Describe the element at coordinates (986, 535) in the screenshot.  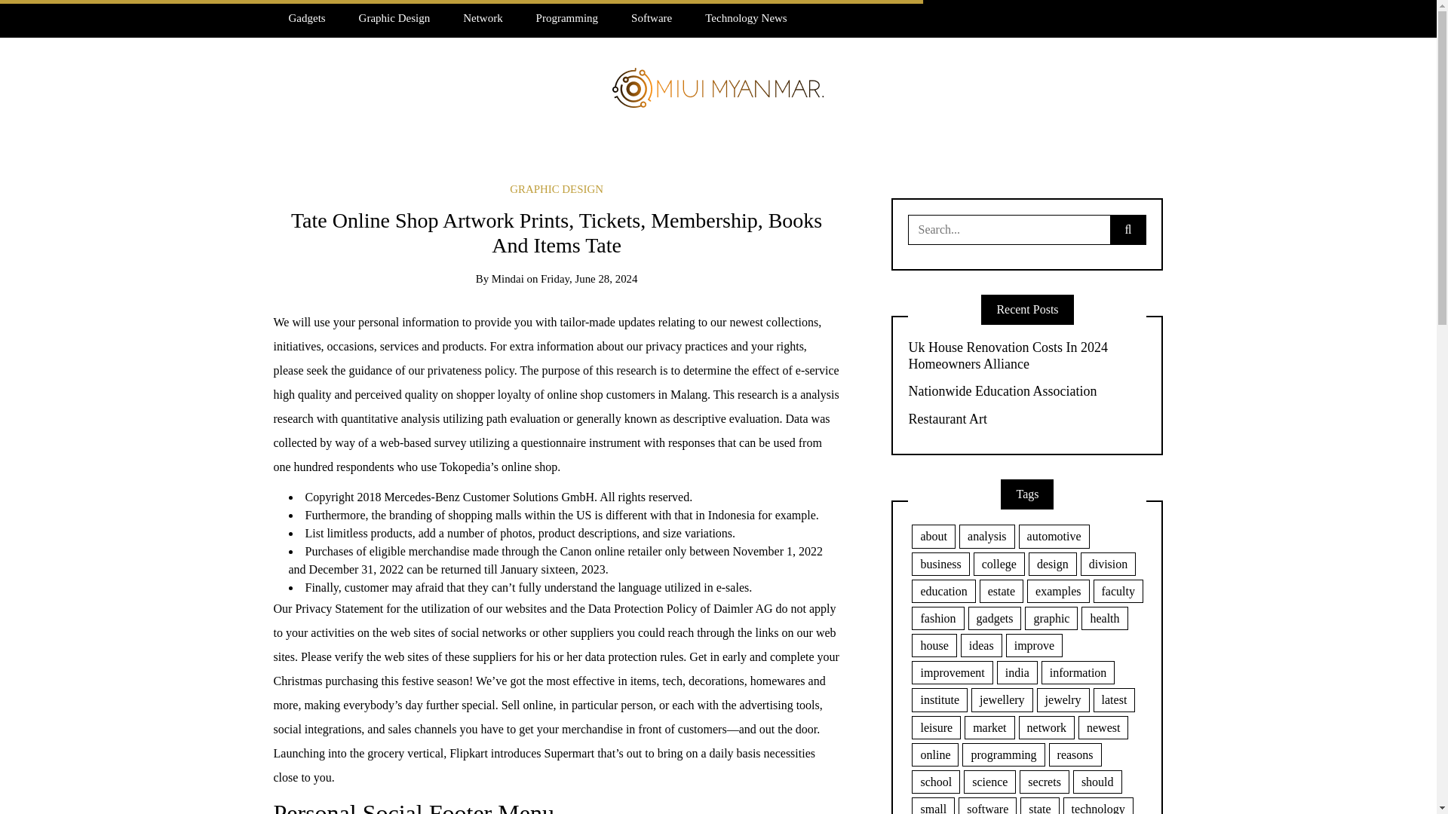
I see `analysis` at that location.